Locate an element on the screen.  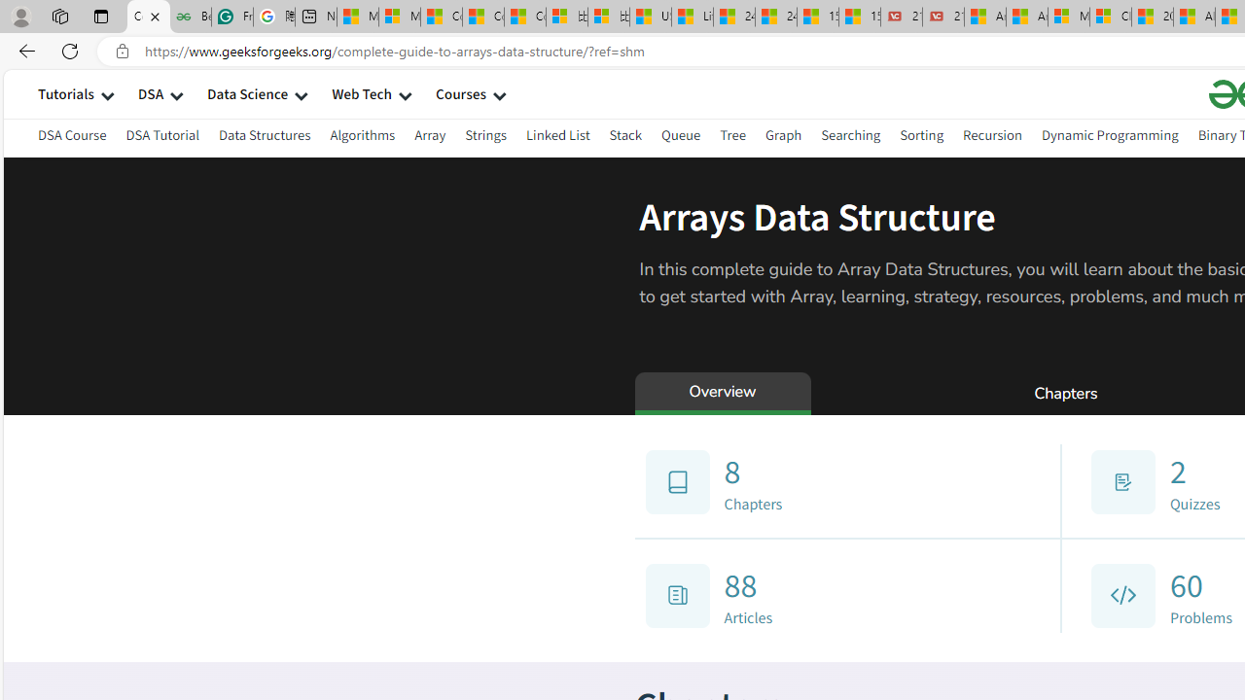
Array is located at coordinates (430, 134).